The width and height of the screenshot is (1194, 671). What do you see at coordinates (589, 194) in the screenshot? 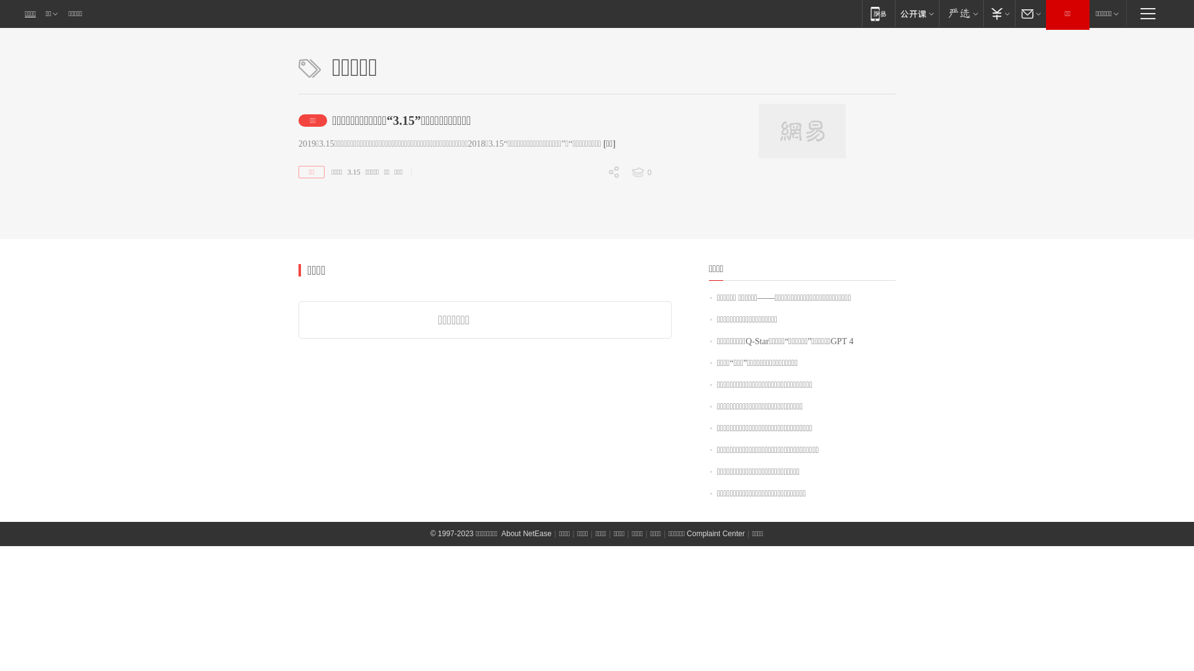
I see `0` at bounding box center [589, 194].